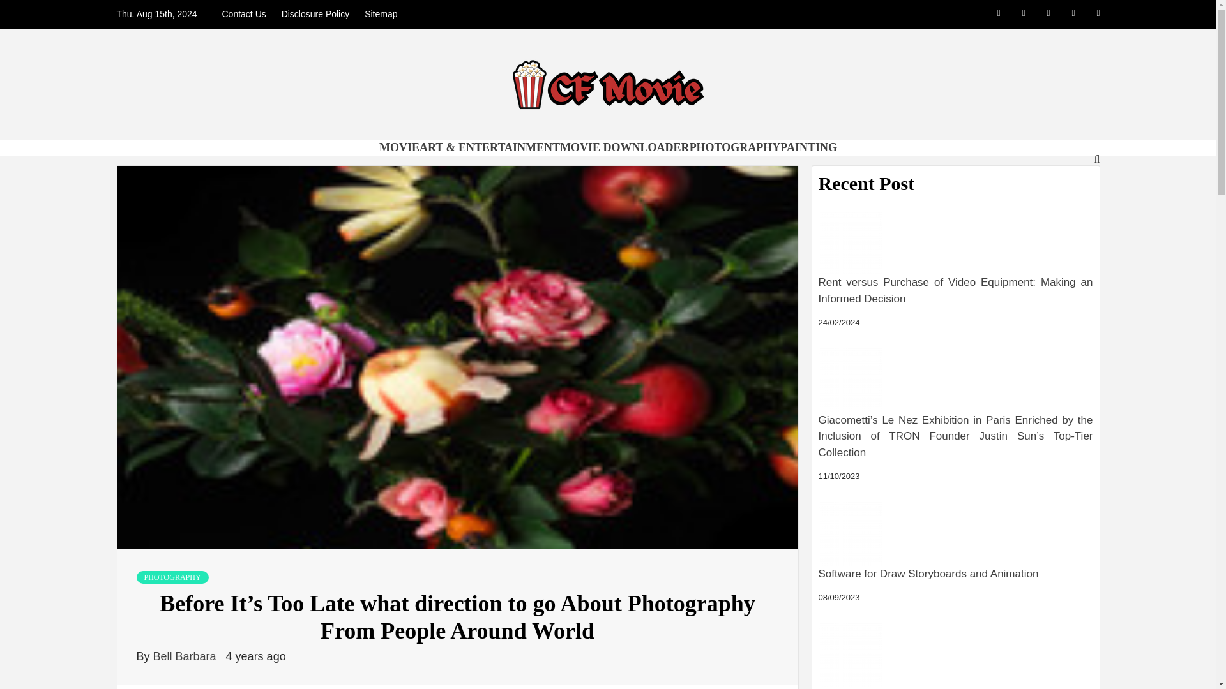  What do you see at coordinates (398, 147) in the screenshot?
I see `MOVIE` at bounding box center [398, 147].